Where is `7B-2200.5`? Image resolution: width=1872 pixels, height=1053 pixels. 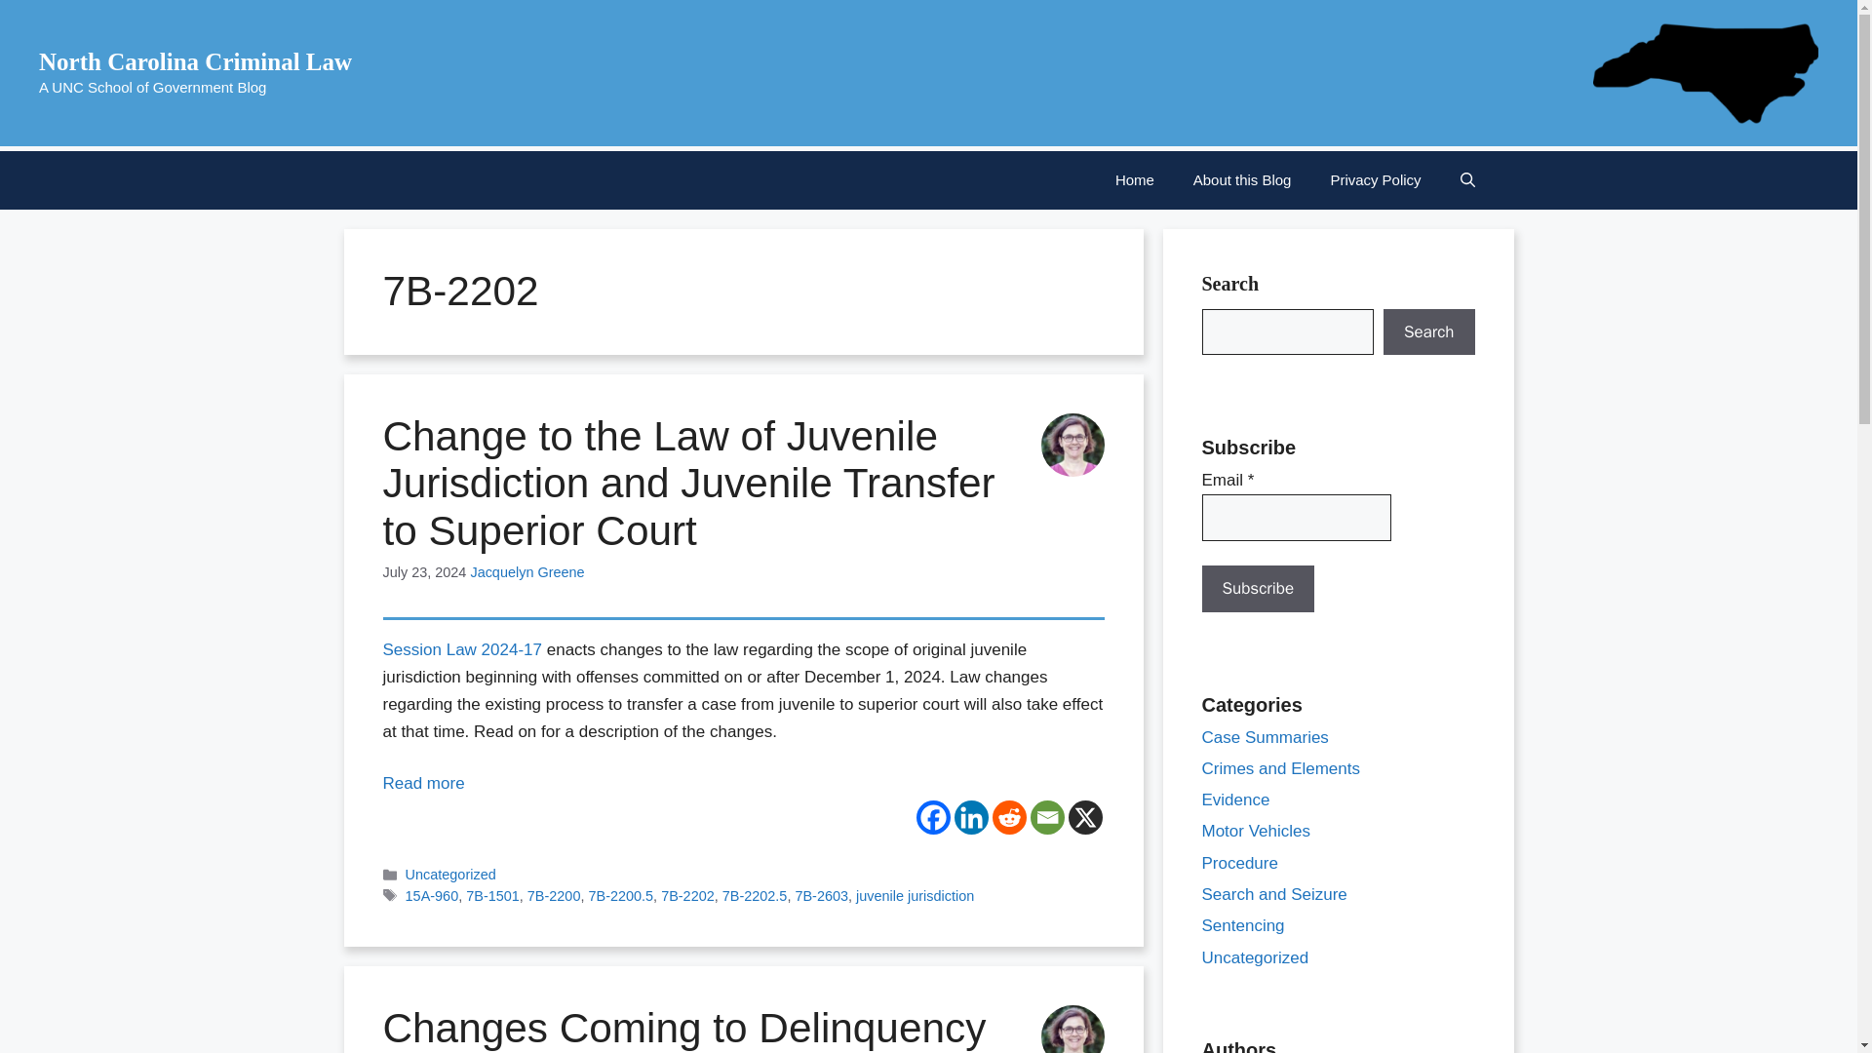
7B-2200.5 is located at coordinates (620, 895).